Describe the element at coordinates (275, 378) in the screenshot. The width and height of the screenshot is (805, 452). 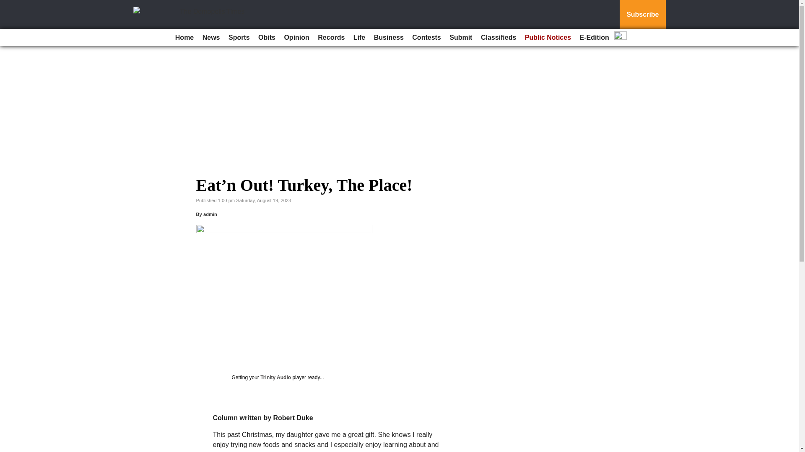
I see `Trinity Audio` at that location.